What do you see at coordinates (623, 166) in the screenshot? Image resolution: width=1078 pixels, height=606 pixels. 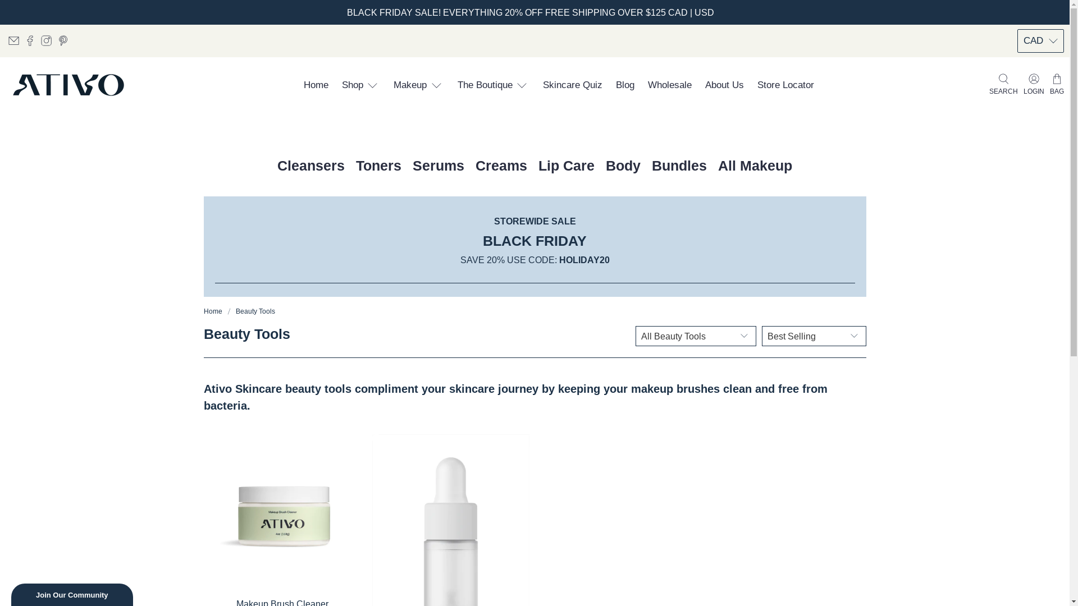 I see `Body` at bounding box center [623, 166].